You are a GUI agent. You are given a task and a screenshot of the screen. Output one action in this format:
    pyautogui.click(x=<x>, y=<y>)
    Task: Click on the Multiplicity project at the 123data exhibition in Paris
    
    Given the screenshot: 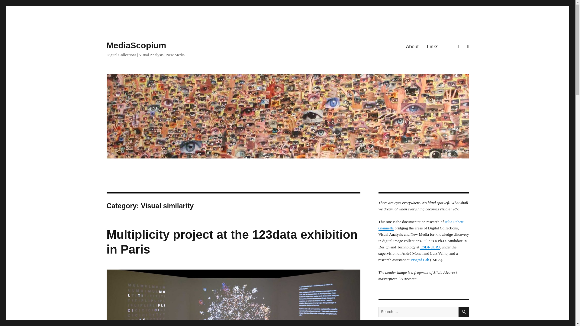 What is the action you would take?
    pyautogui.click(x=231, y=241)
    